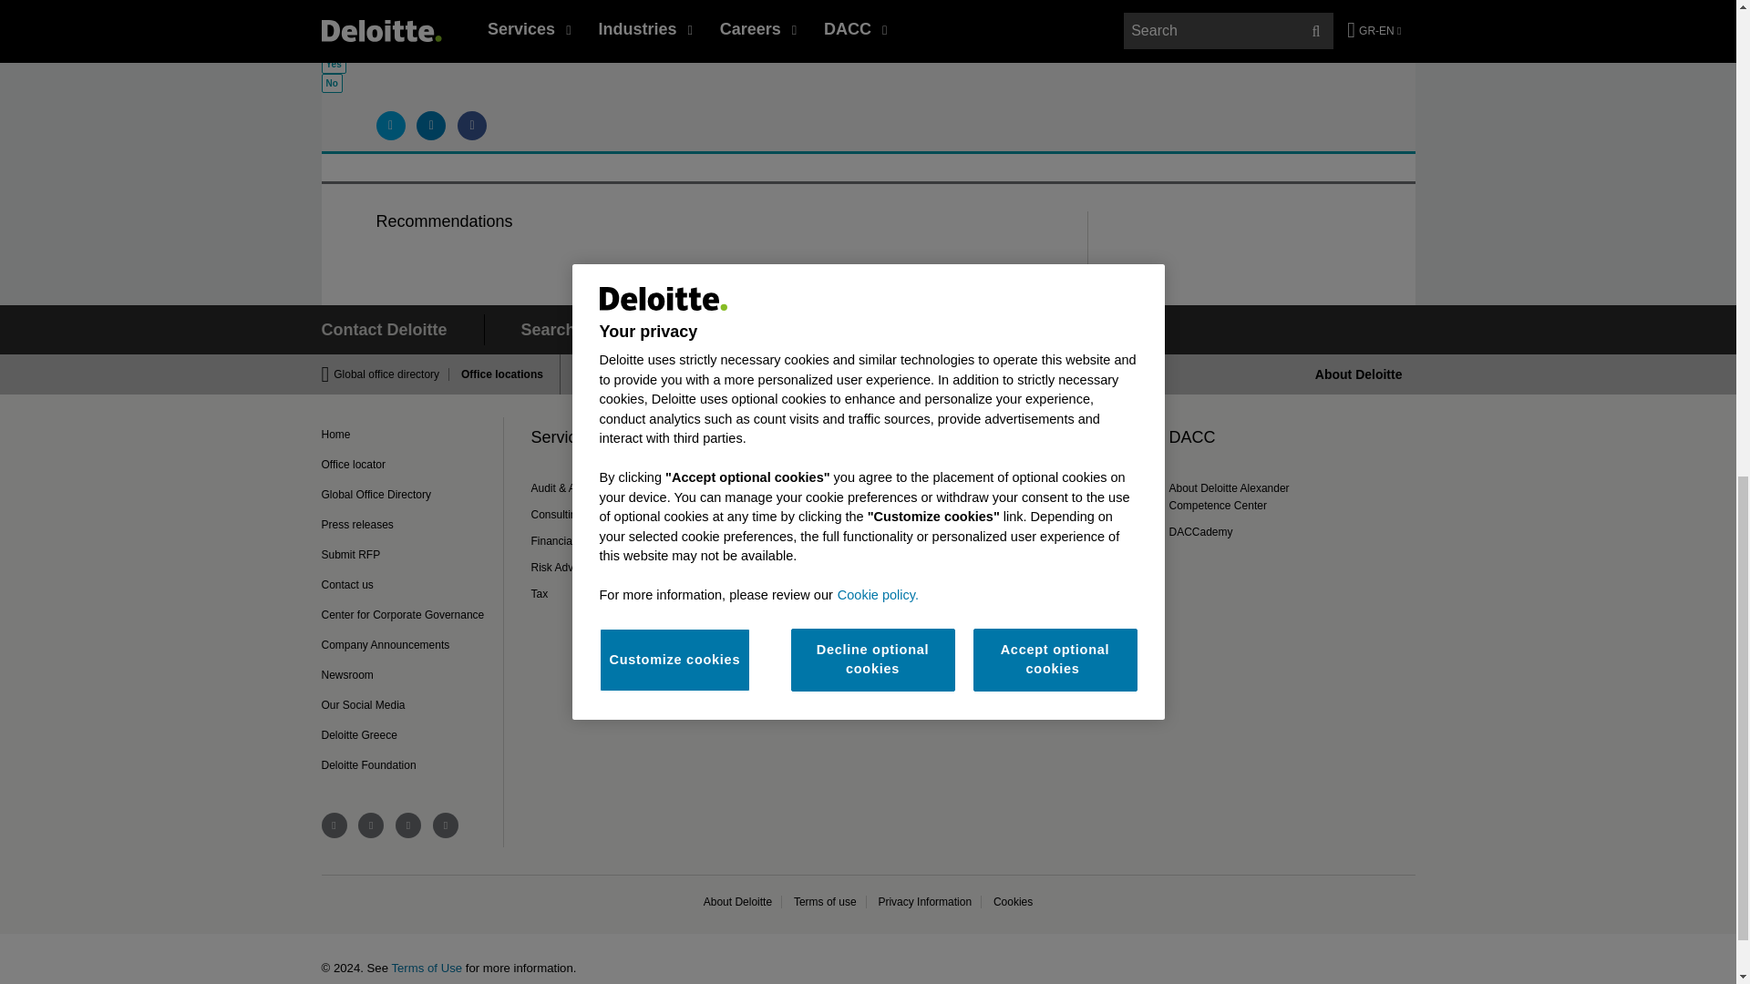 The height and width of the screenshot is (984, 1750). What do you see at coordinates (471, 126) in the screenshot?
I see `Share via...` at bounding box center [471, 126].